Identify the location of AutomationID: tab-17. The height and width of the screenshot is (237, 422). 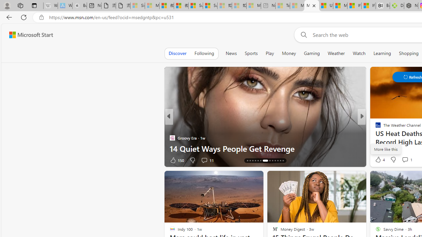
(255, 161).